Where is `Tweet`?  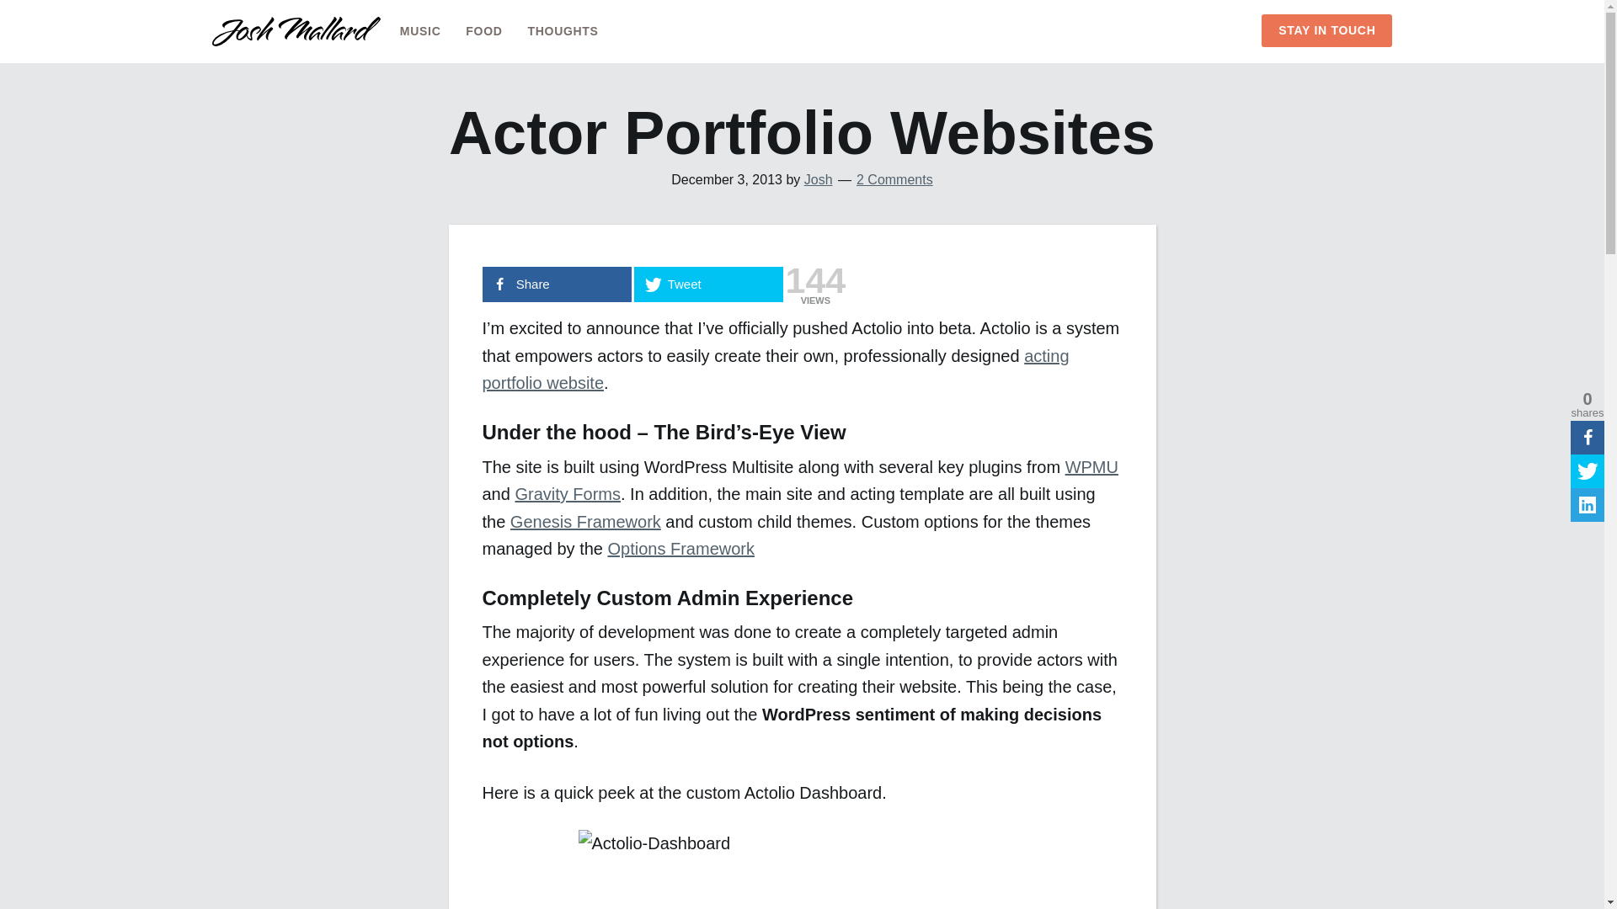
Tweet is located at coordinates (707, 284).